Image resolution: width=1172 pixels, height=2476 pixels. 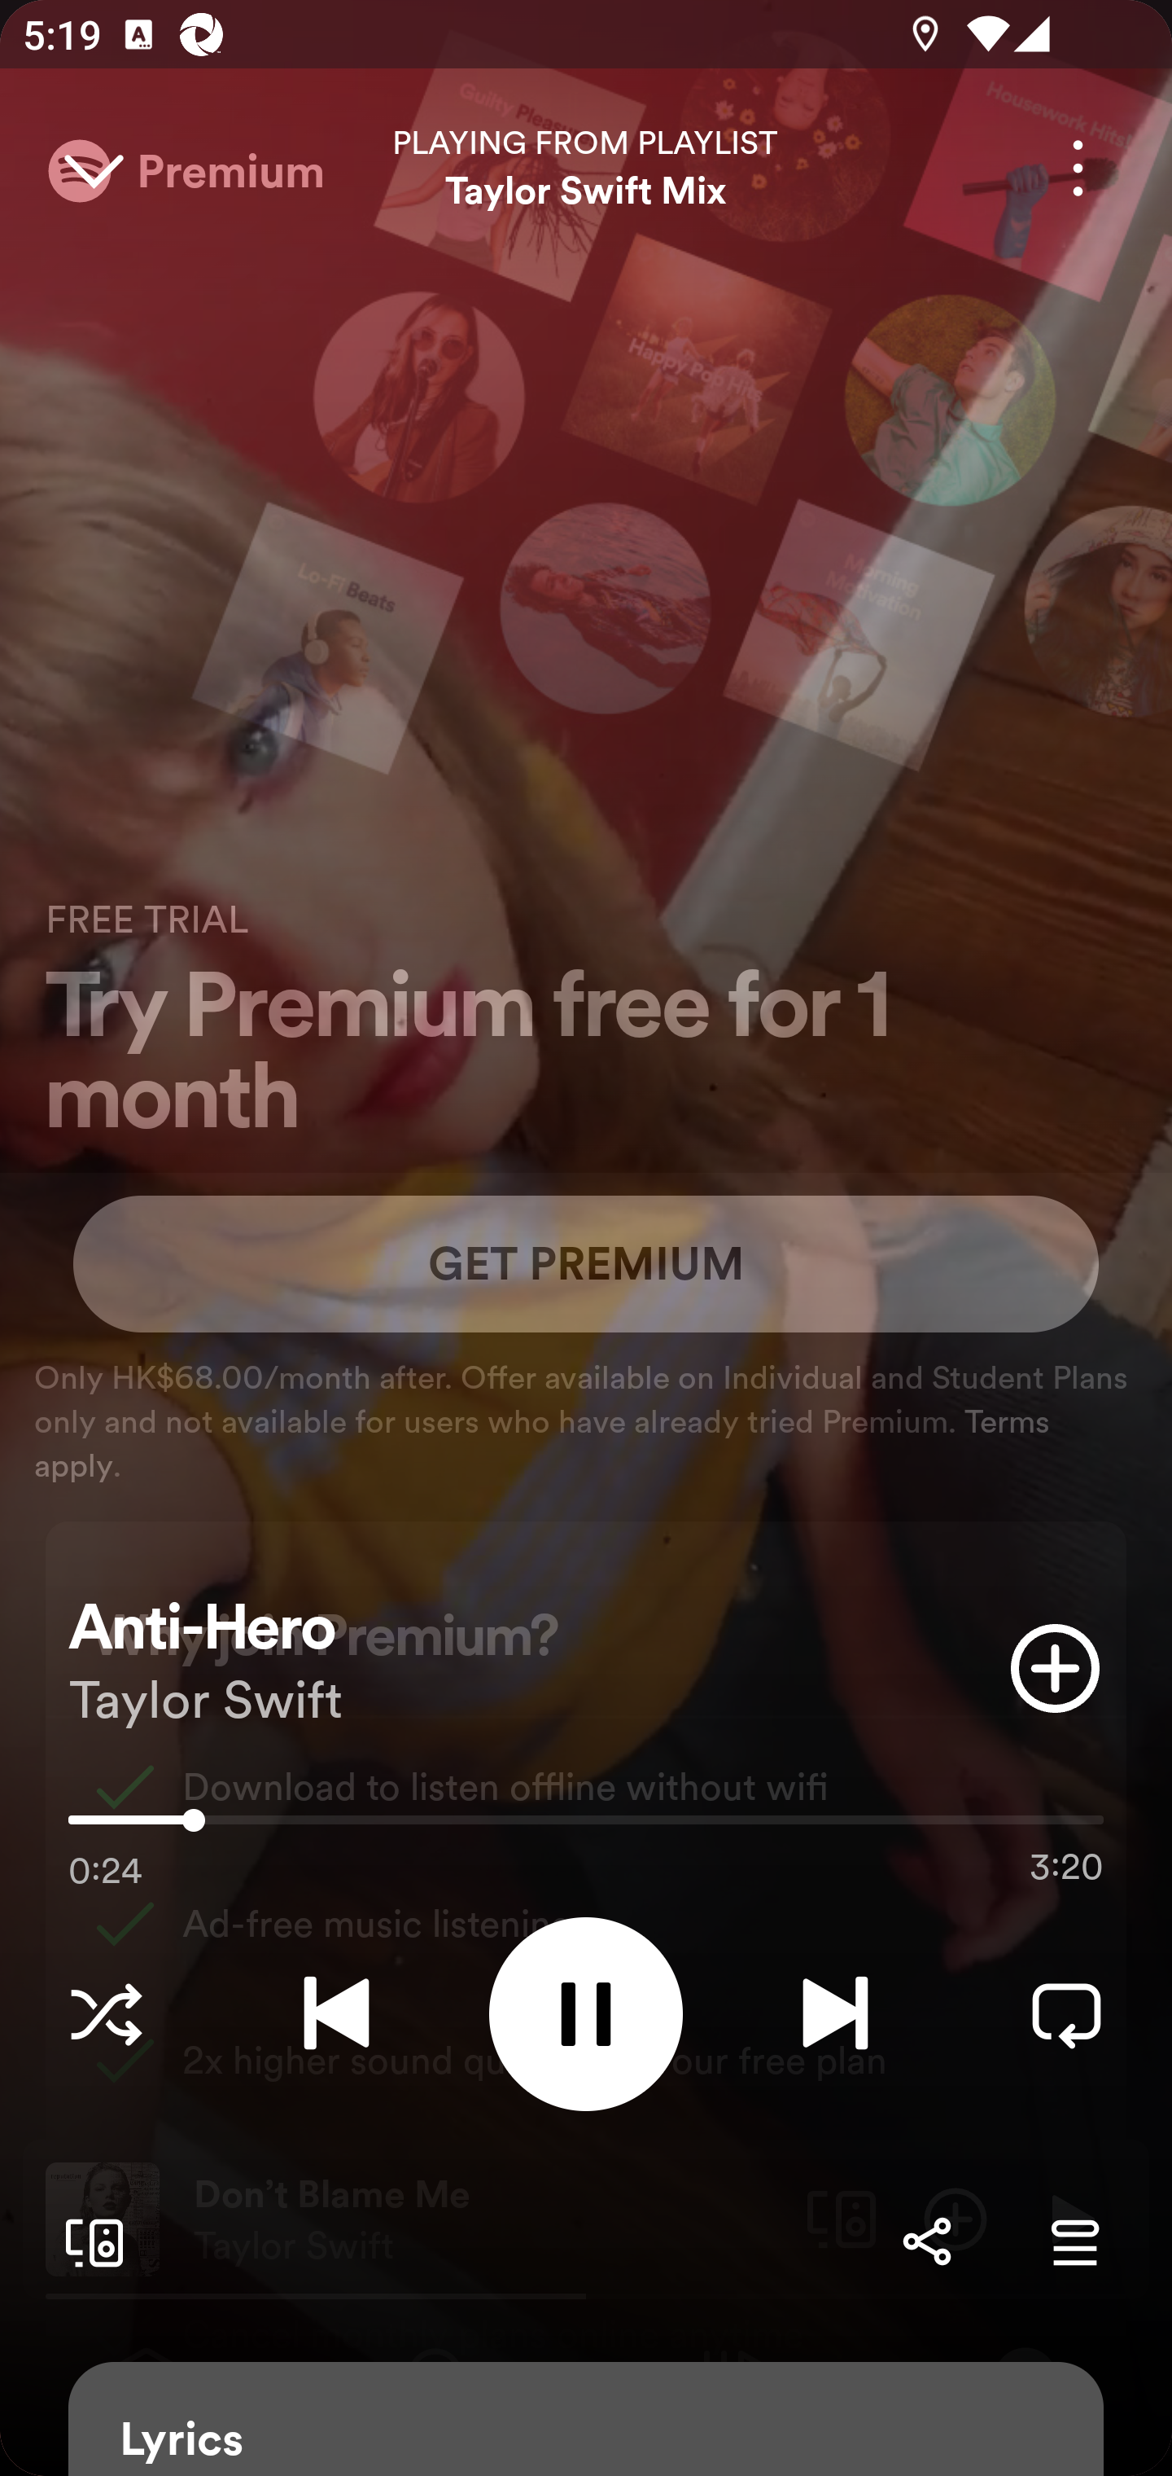 What do you see at coordinates (586, 2013) in the screenshot?
I see `Pause` at bounding box center [586, 2013].